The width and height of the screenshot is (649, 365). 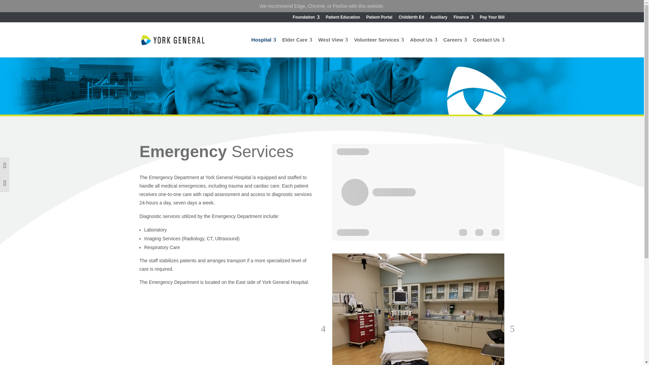 What do you see at coordinates (439, 19) in the screenshot?
I see `Auxiliary` at bounding box center [439, 19].